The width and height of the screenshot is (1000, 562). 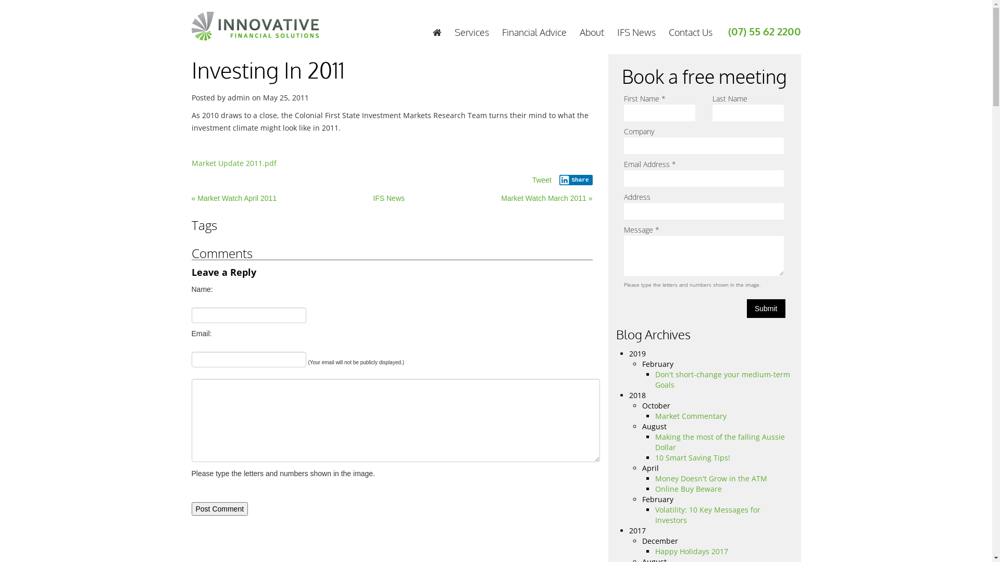 I want to click on 10 Smart Saving Tips!, so click(x=693, y=458).